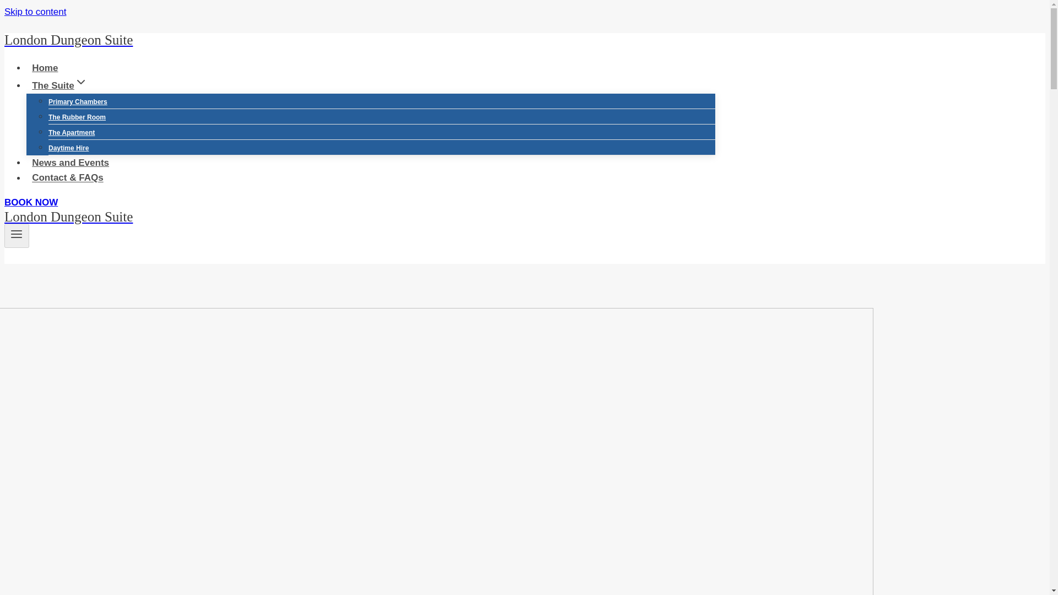 This screenshot has height=595, width=1058. I want to click on London Dungeon Suite, so click(359, 217).